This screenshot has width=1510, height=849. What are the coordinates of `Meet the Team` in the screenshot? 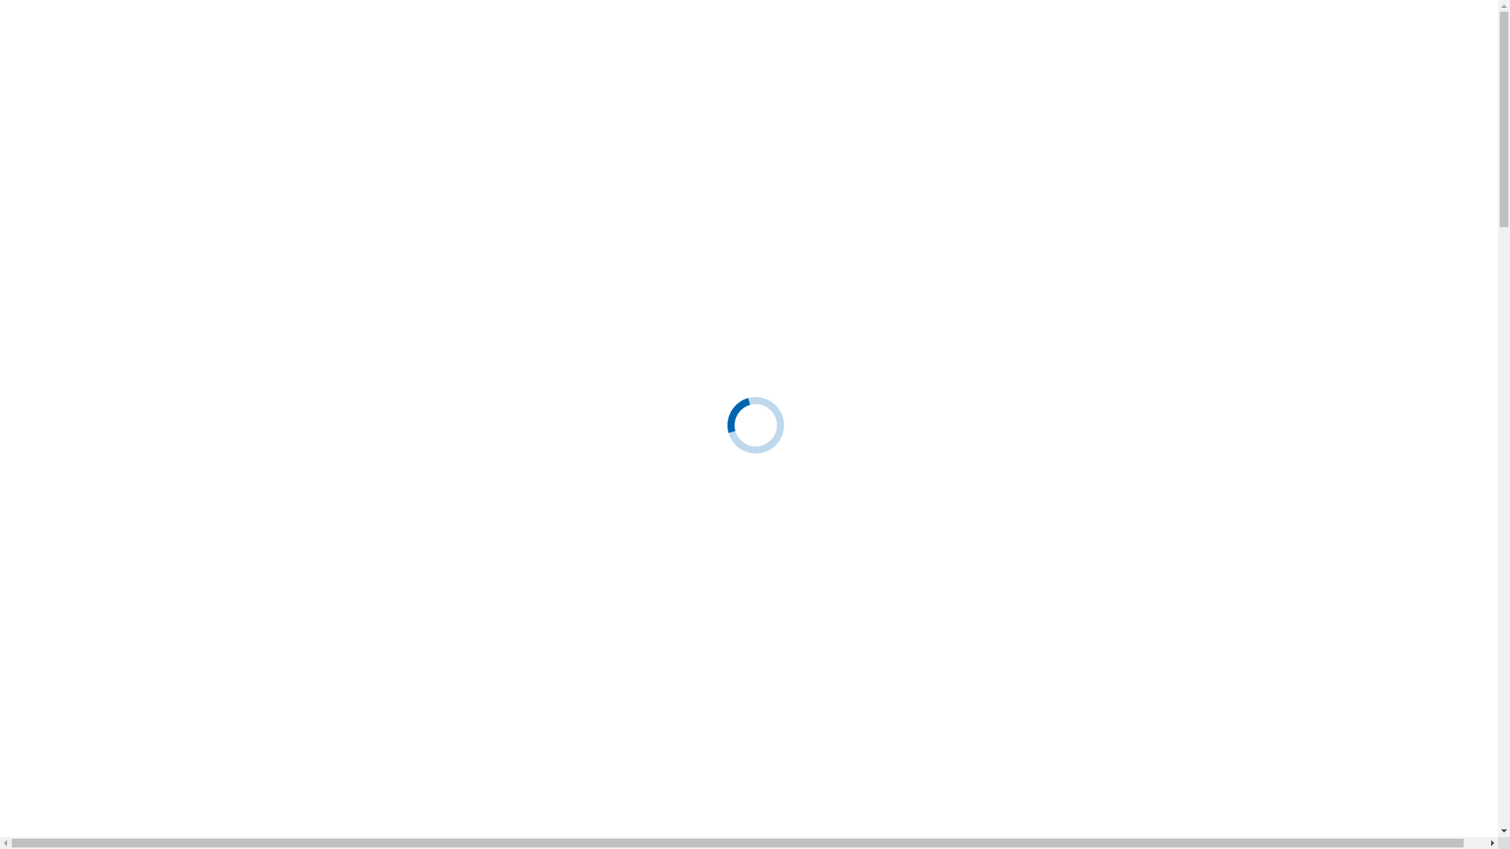 It's located at (107, 82).